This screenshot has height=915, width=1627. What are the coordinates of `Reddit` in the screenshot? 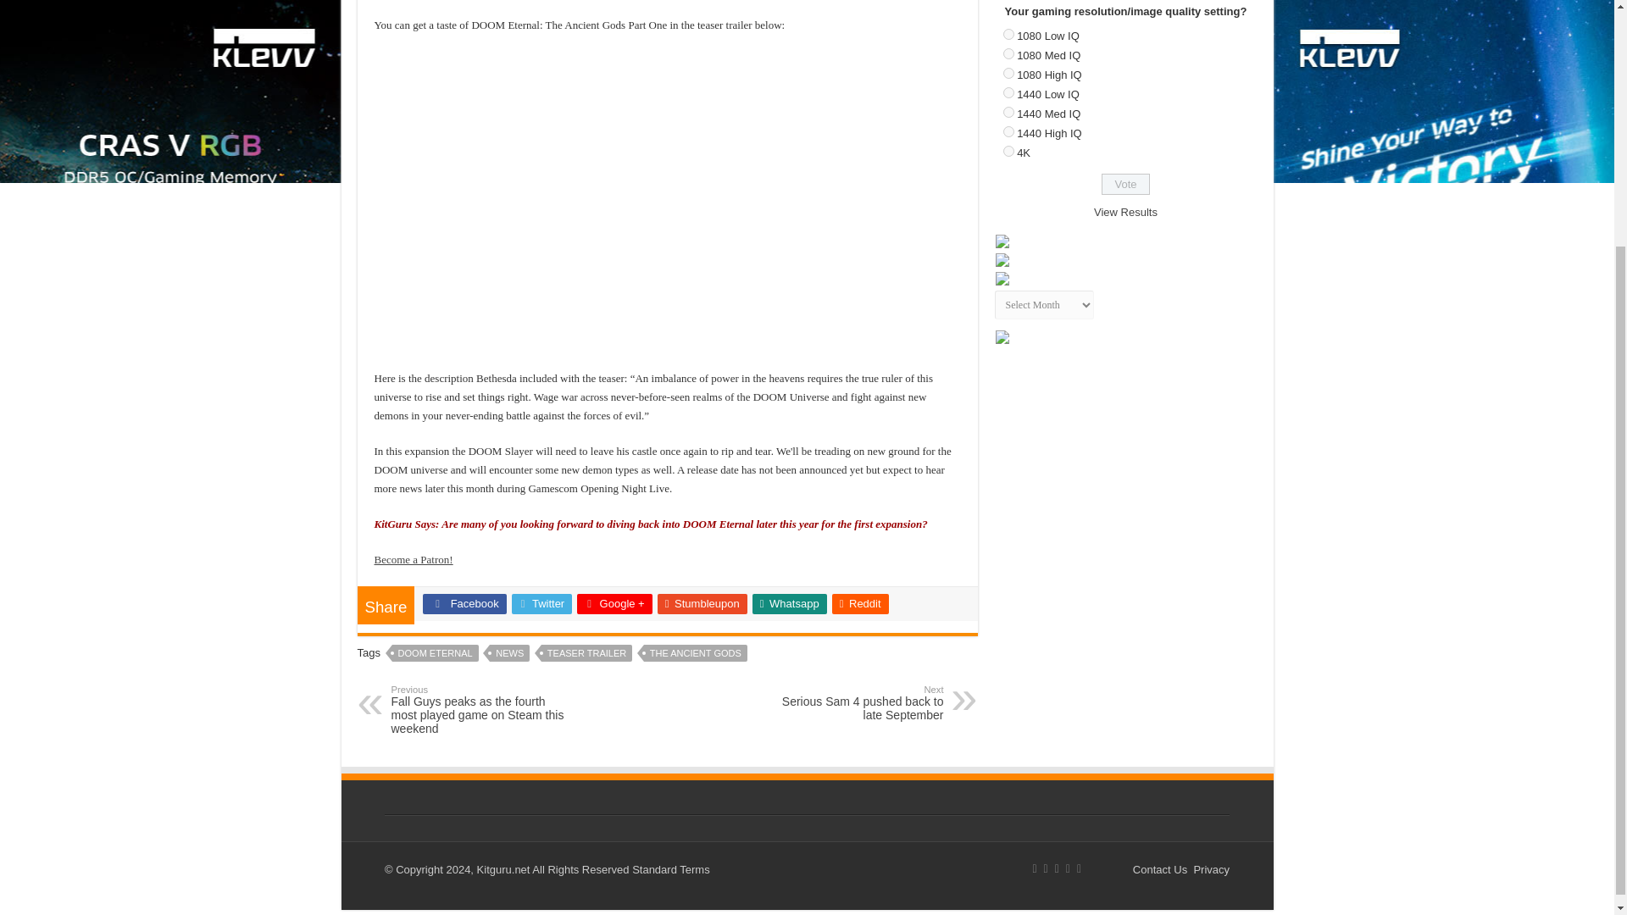 It's located at (859, 603).